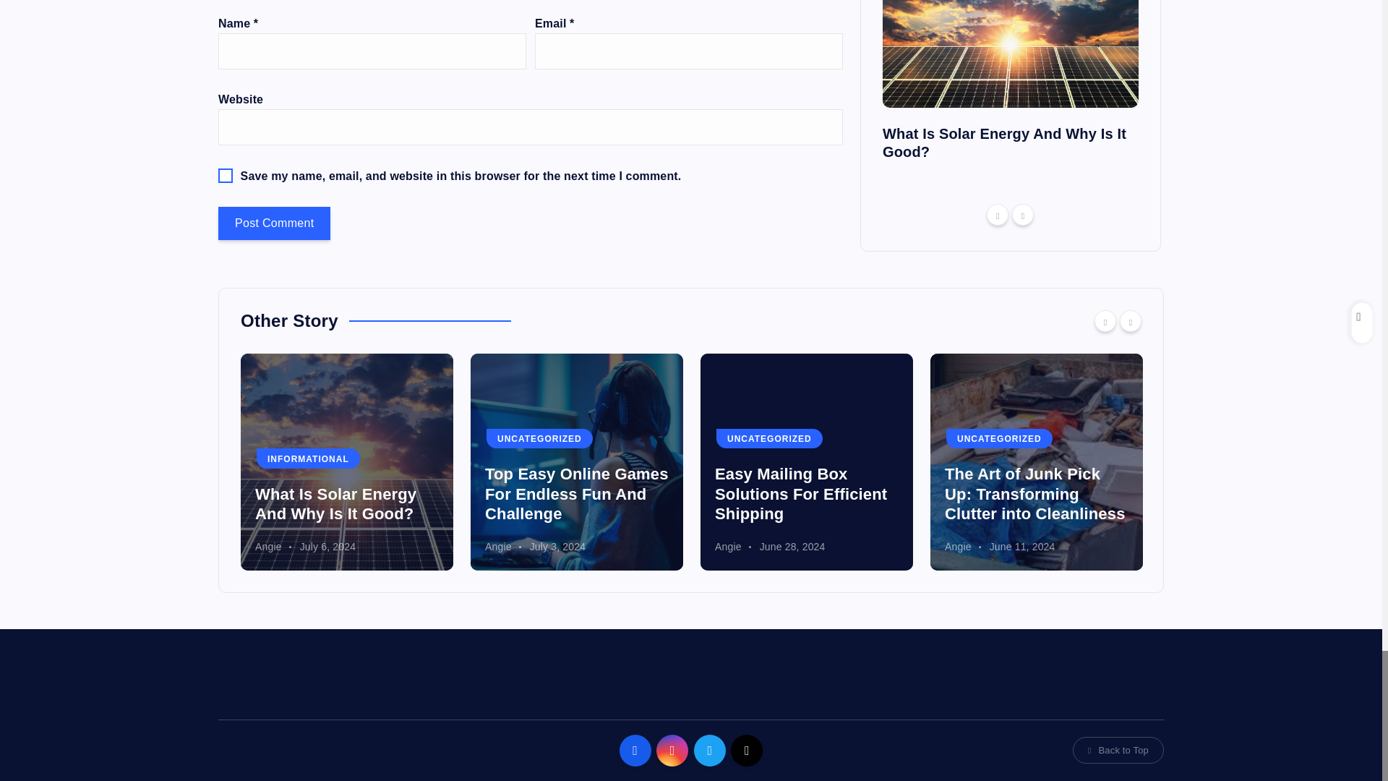  I want to click on Post Comment, so click(273, 223).